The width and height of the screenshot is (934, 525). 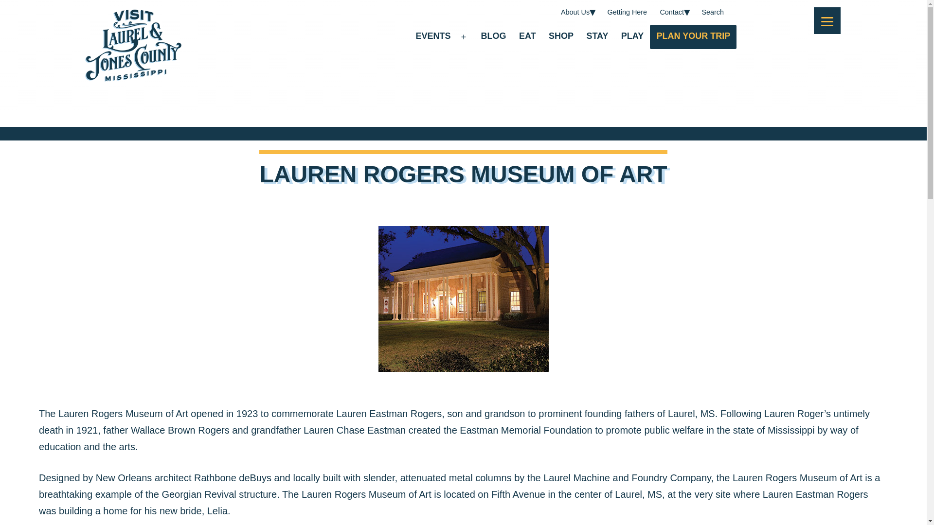 I want to click on BLOG, so click(x=493, y=37).